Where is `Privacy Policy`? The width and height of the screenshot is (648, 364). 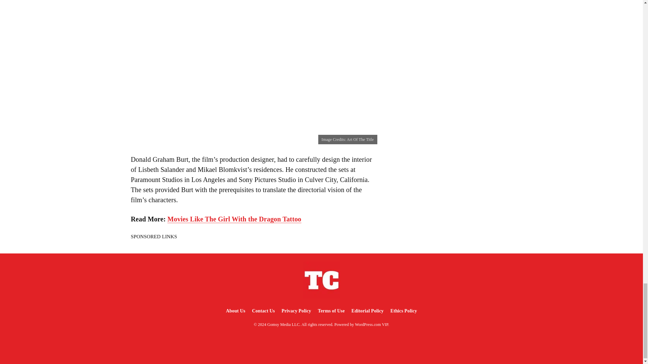
Privacy Policy is located at coordinates (296, 311).